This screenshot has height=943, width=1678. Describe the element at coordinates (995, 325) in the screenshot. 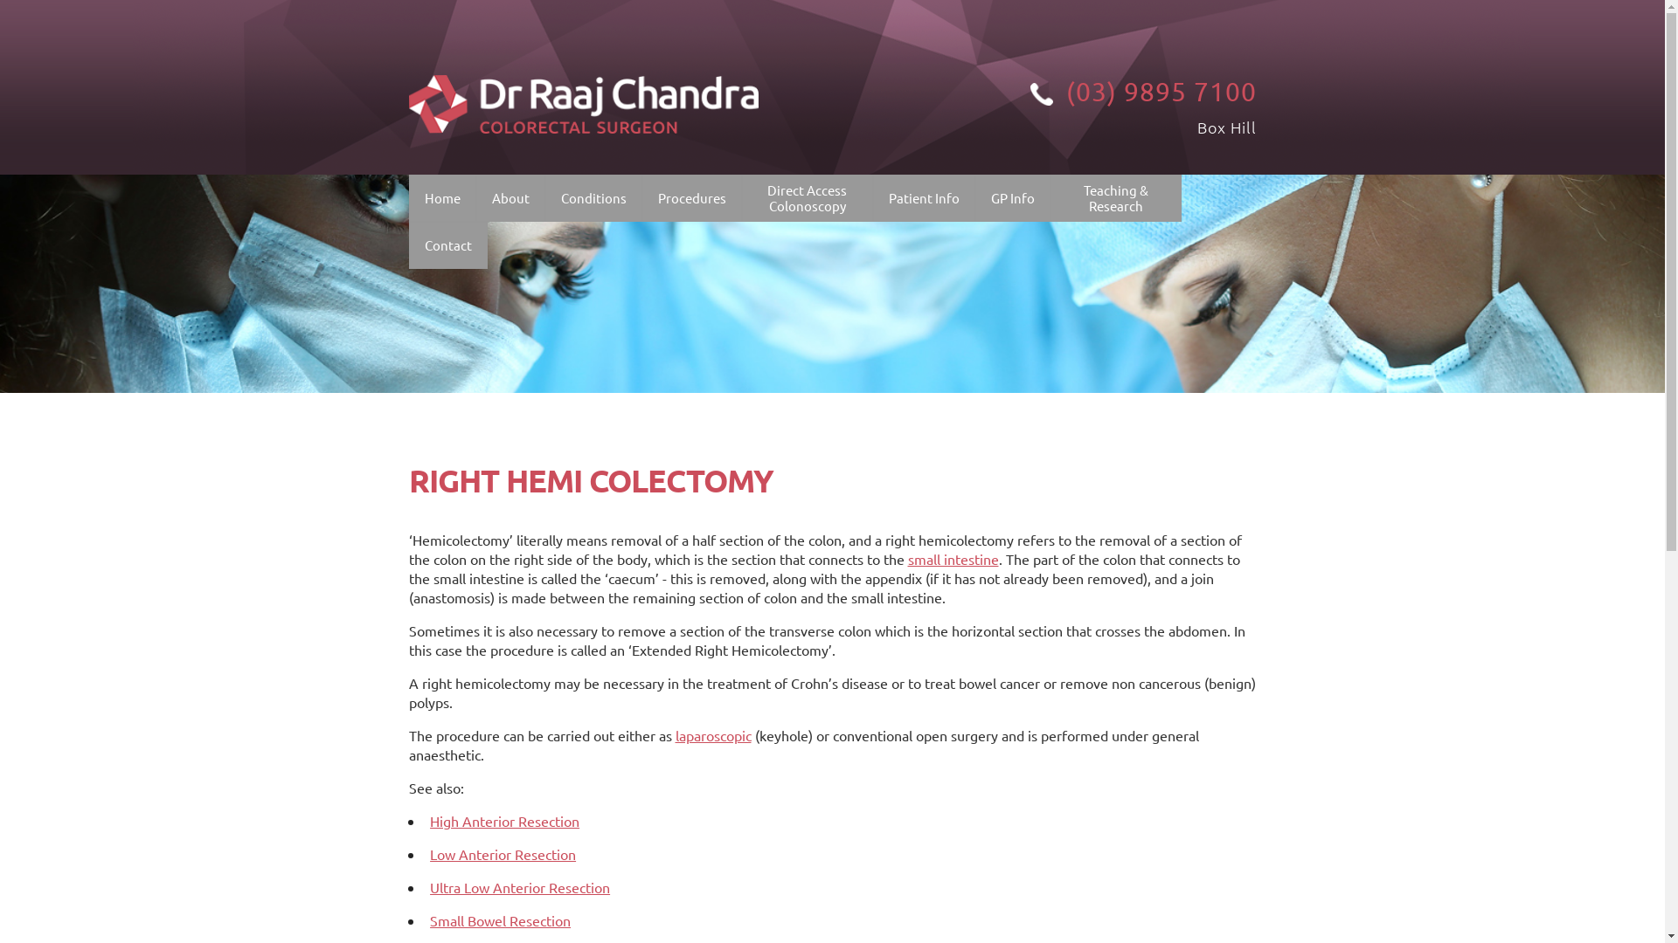

I see `Appointment Request` at that location.